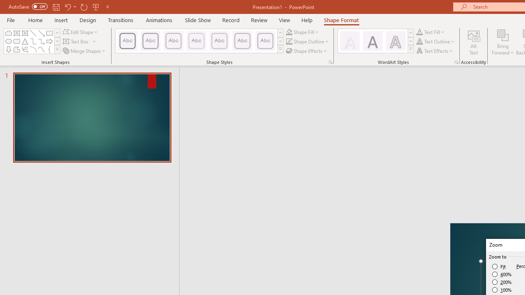 Image resolution: width=525 pixels, height=295 pixels. I want to click on Colored Outline - Green, Accent 4, so click(219, 41).